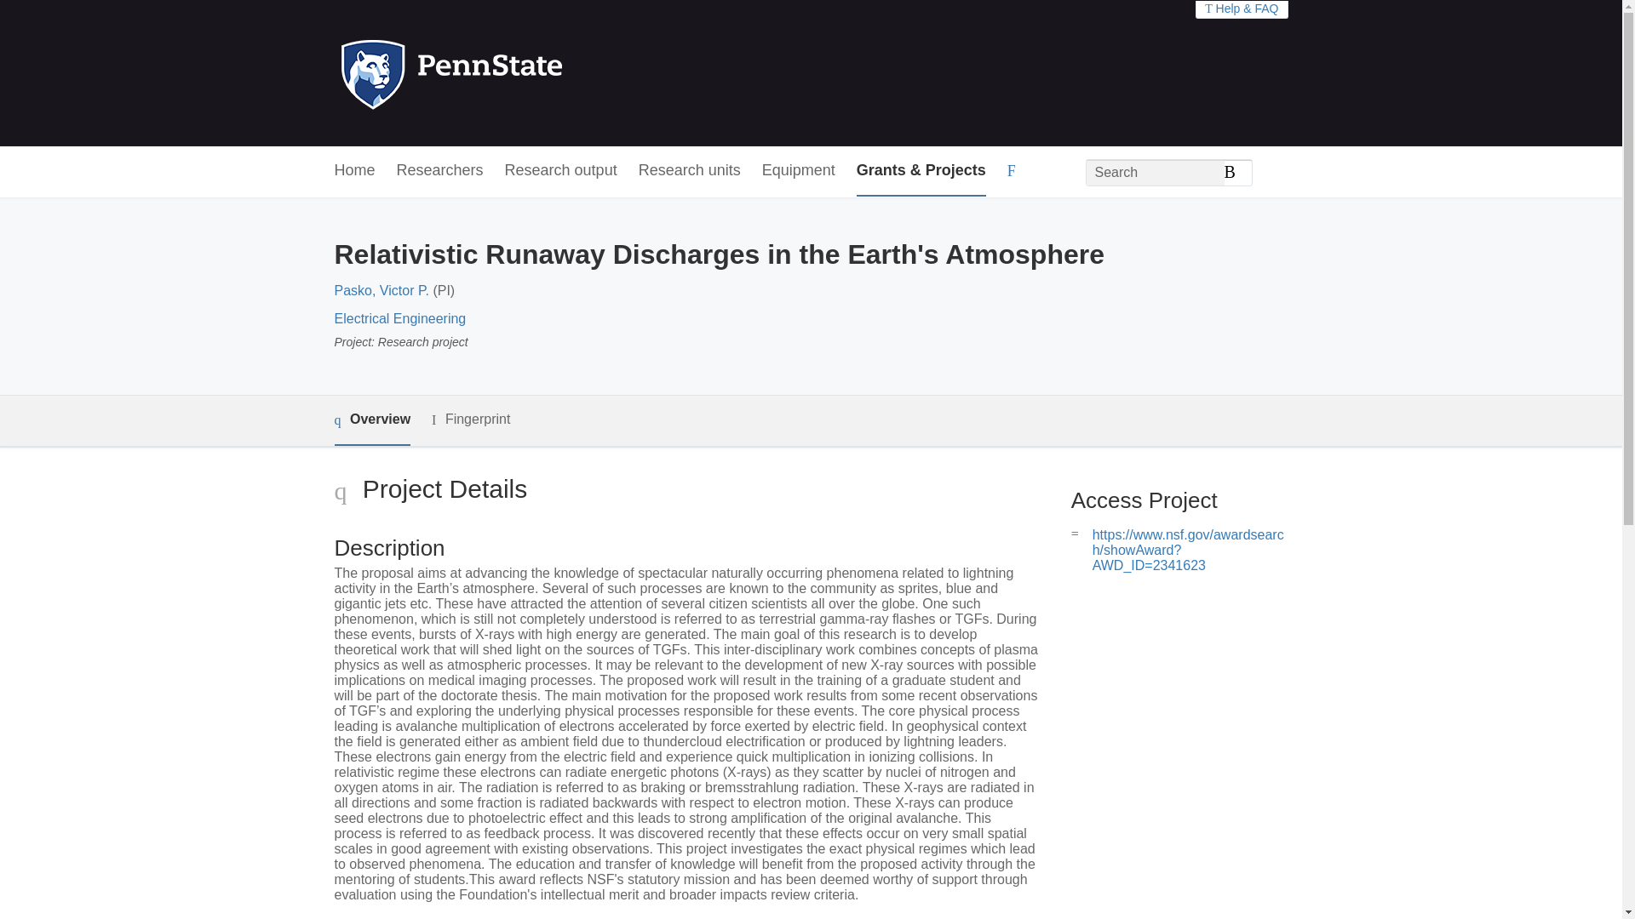  Describe the element at coordinates (690, 171) in the screenshot. I see `Research units` at that location.